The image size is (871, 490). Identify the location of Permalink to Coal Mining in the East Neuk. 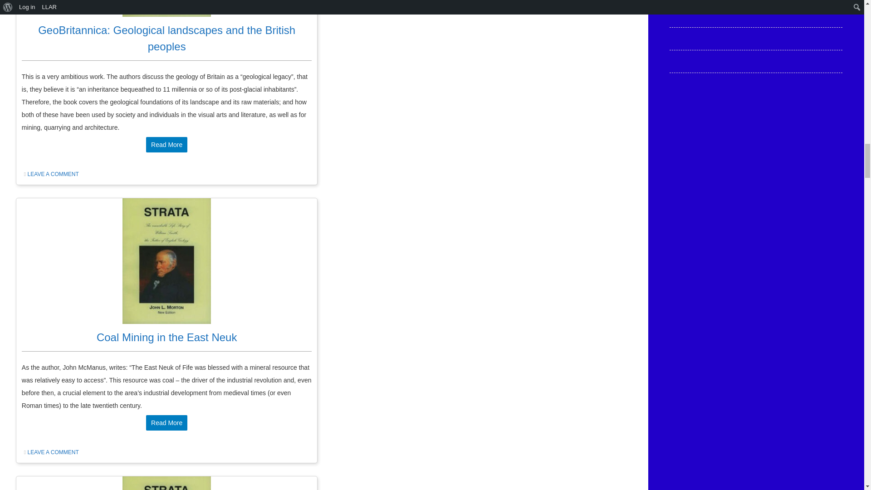
(167, 338).